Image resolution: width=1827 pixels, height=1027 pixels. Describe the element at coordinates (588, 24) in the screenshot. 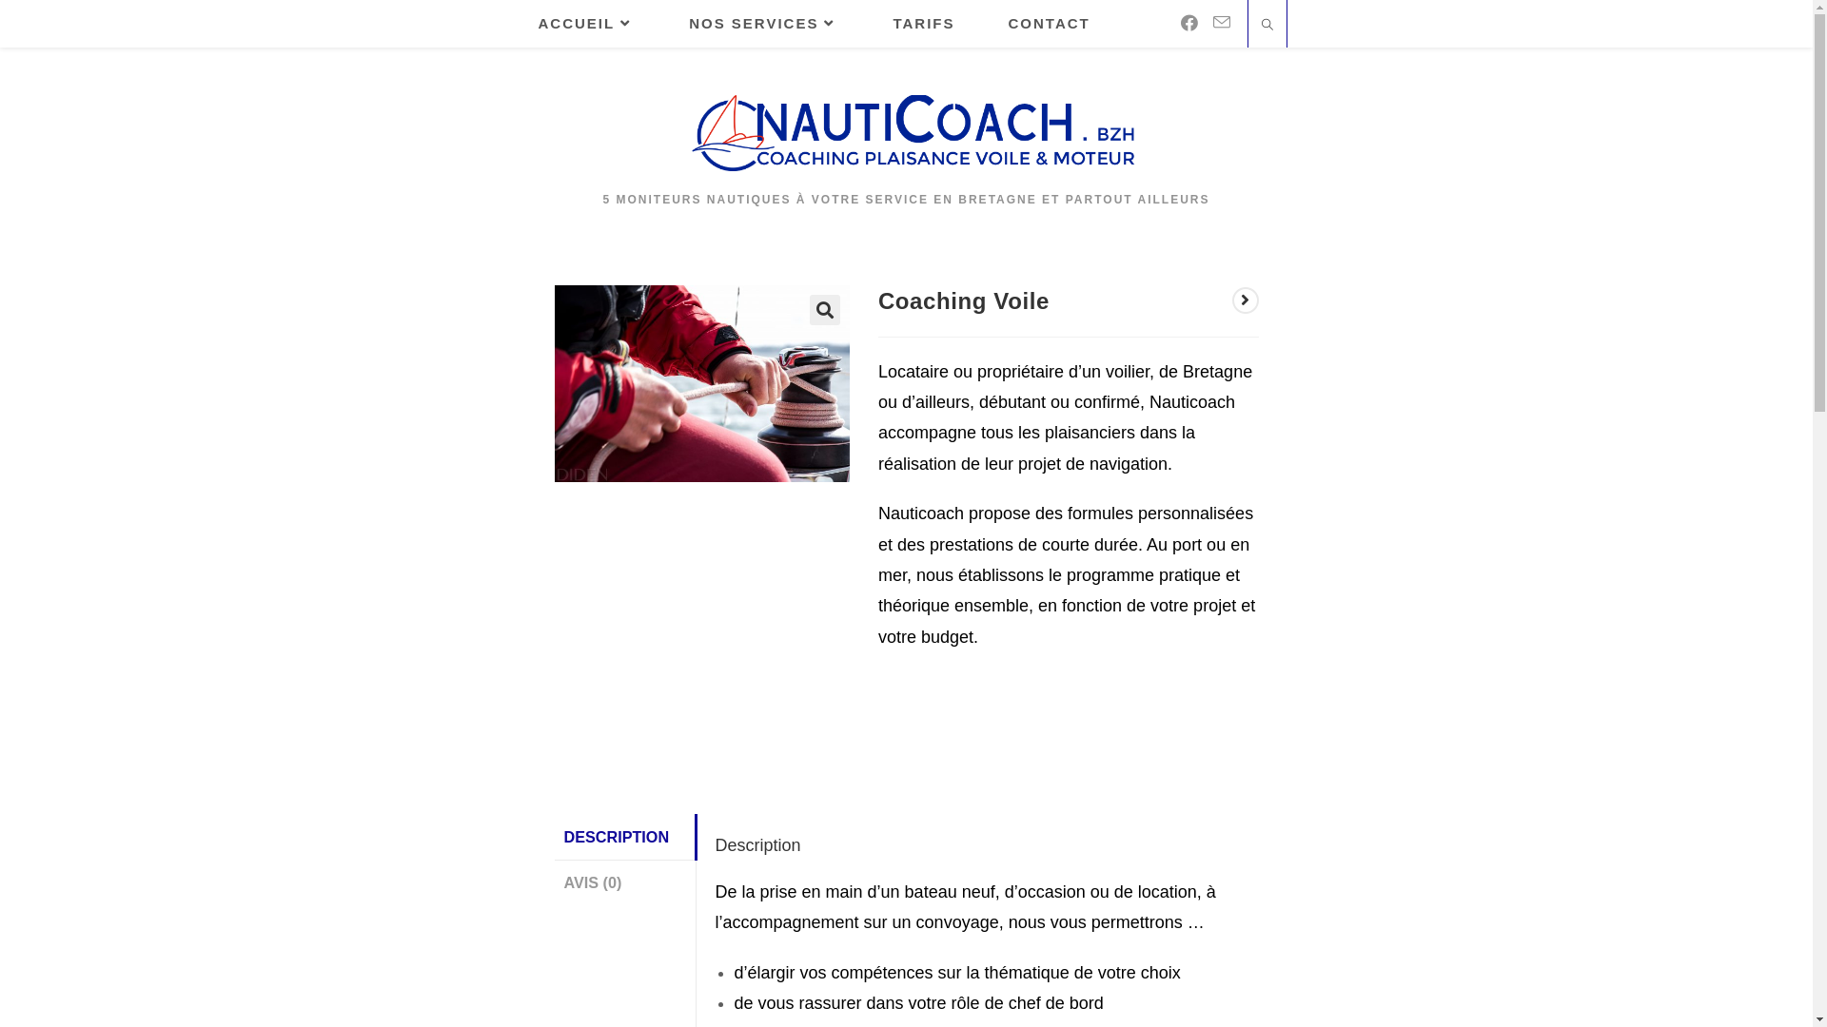

I see `ACCUEIL` at that location.